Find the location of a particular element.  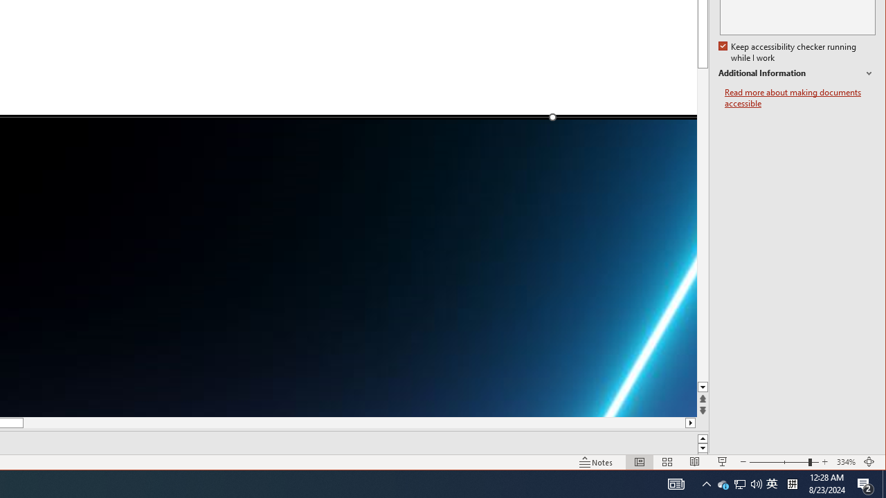

User Promoted Notification Area is located at coordinates (739, 484).